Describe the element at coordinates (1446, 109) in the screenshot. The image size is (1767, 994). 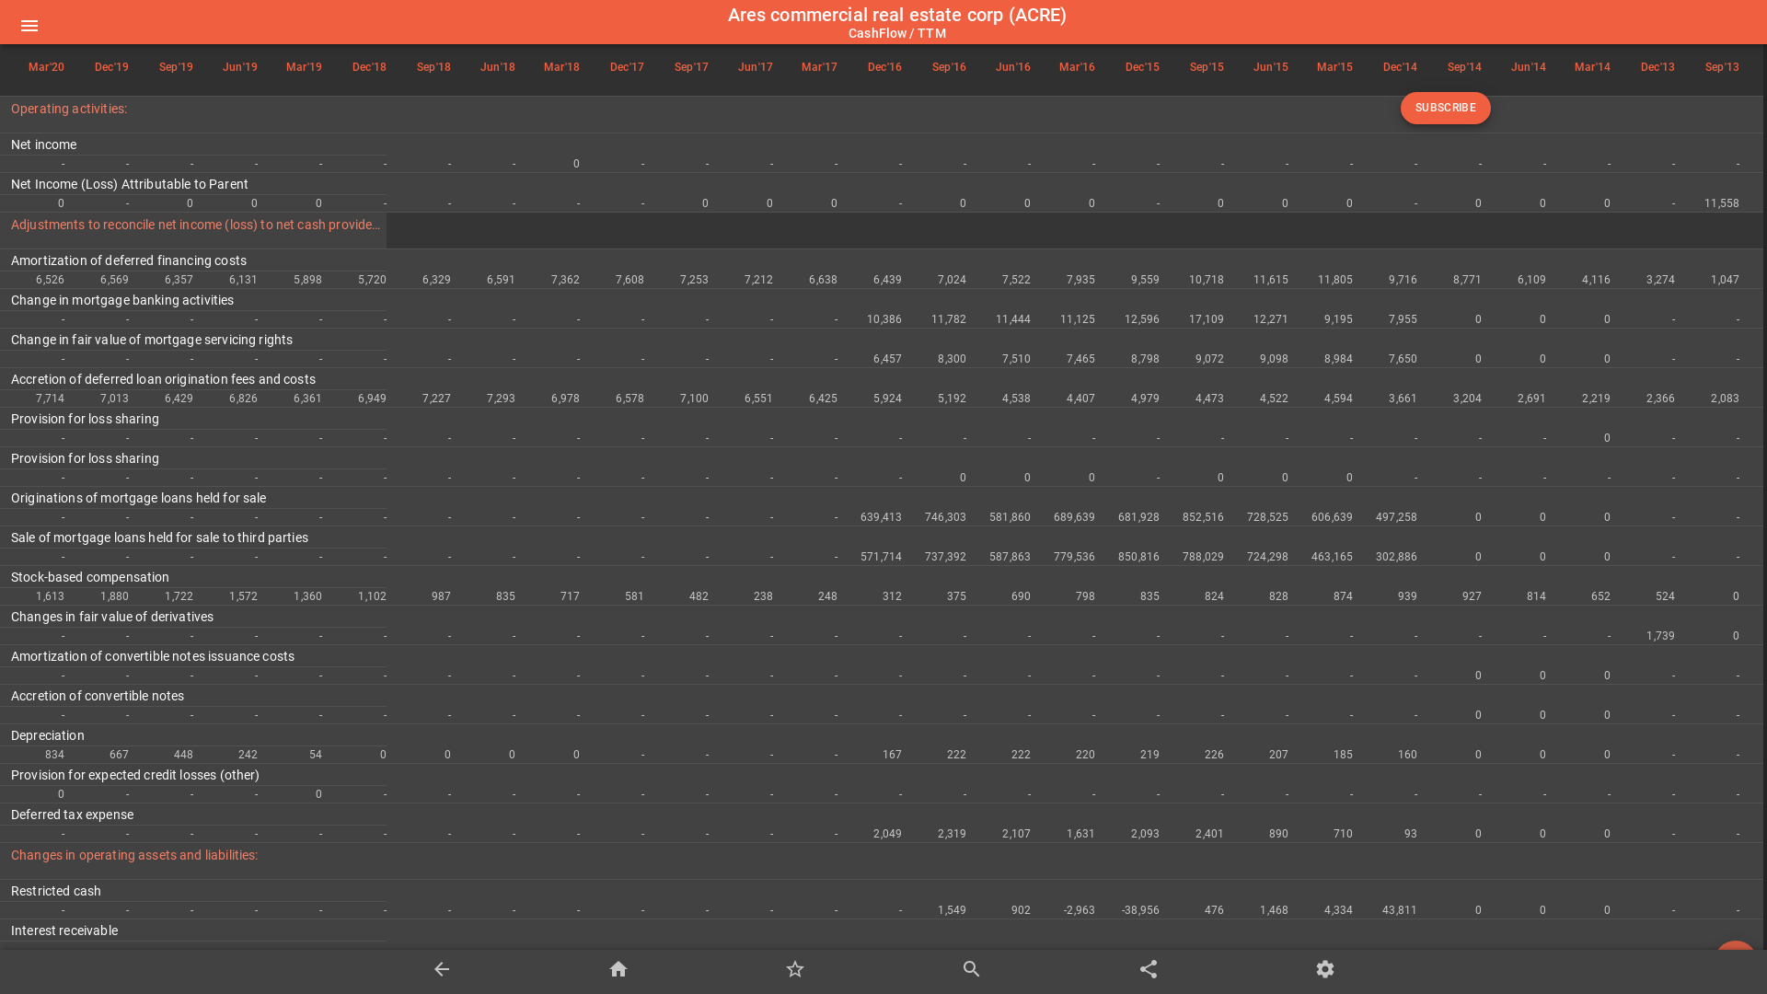
I see `SUBSCRIBE` at that location.